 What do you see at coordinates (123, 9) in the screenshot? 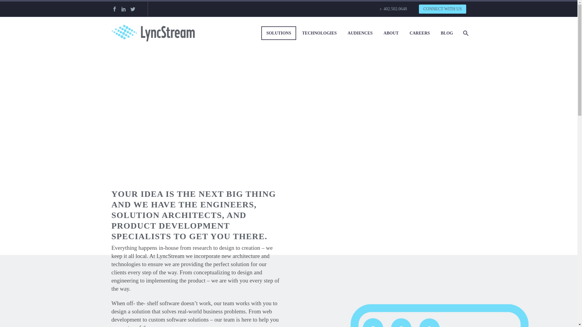
I see `linkedin` at bounding box center [123, 9].